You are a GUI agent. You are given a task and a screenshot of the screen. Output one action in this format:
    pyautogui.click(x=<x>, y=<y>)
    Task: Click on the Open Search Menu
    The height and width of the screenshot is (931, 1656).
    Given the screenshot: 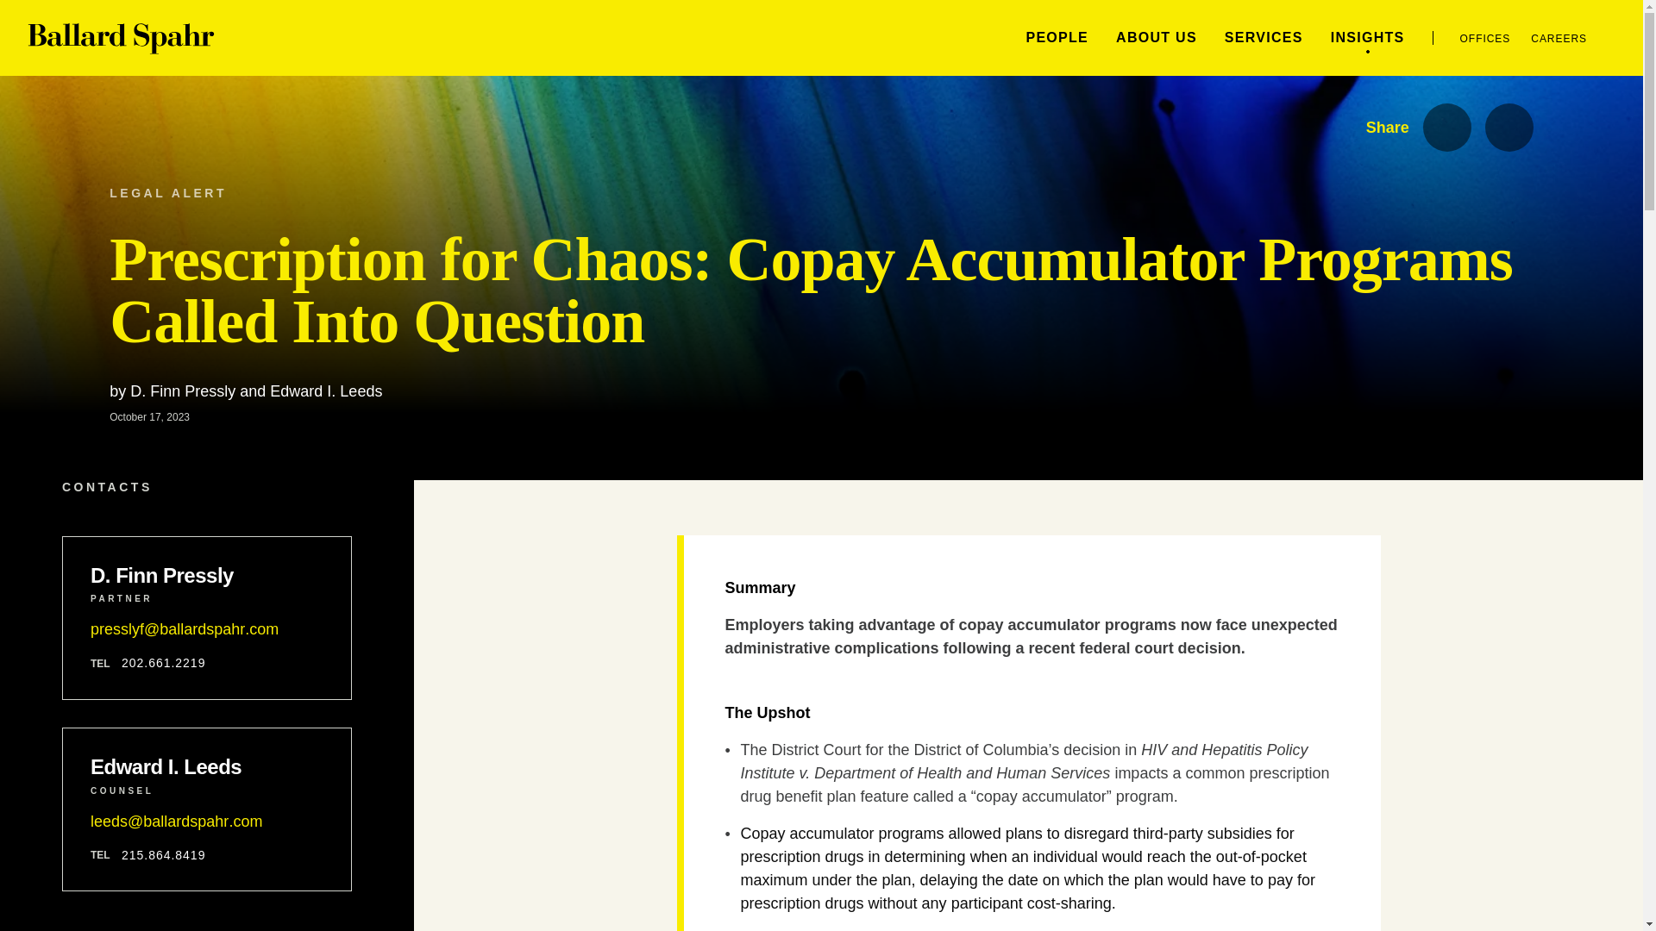 What is the action you would take?
    pyautogui.click(x=1621, y=38)
    